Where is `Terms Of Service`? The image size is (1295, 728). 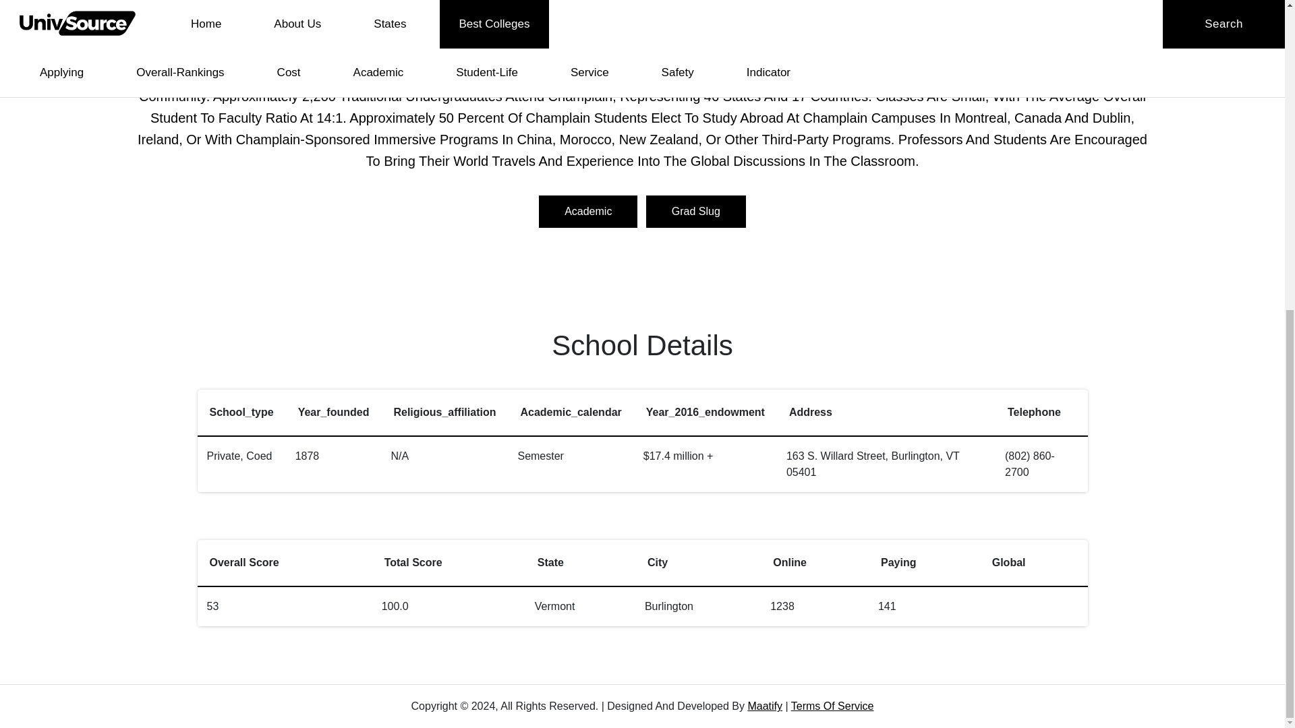
Terms Of Service is located at coordinates (832, 706).